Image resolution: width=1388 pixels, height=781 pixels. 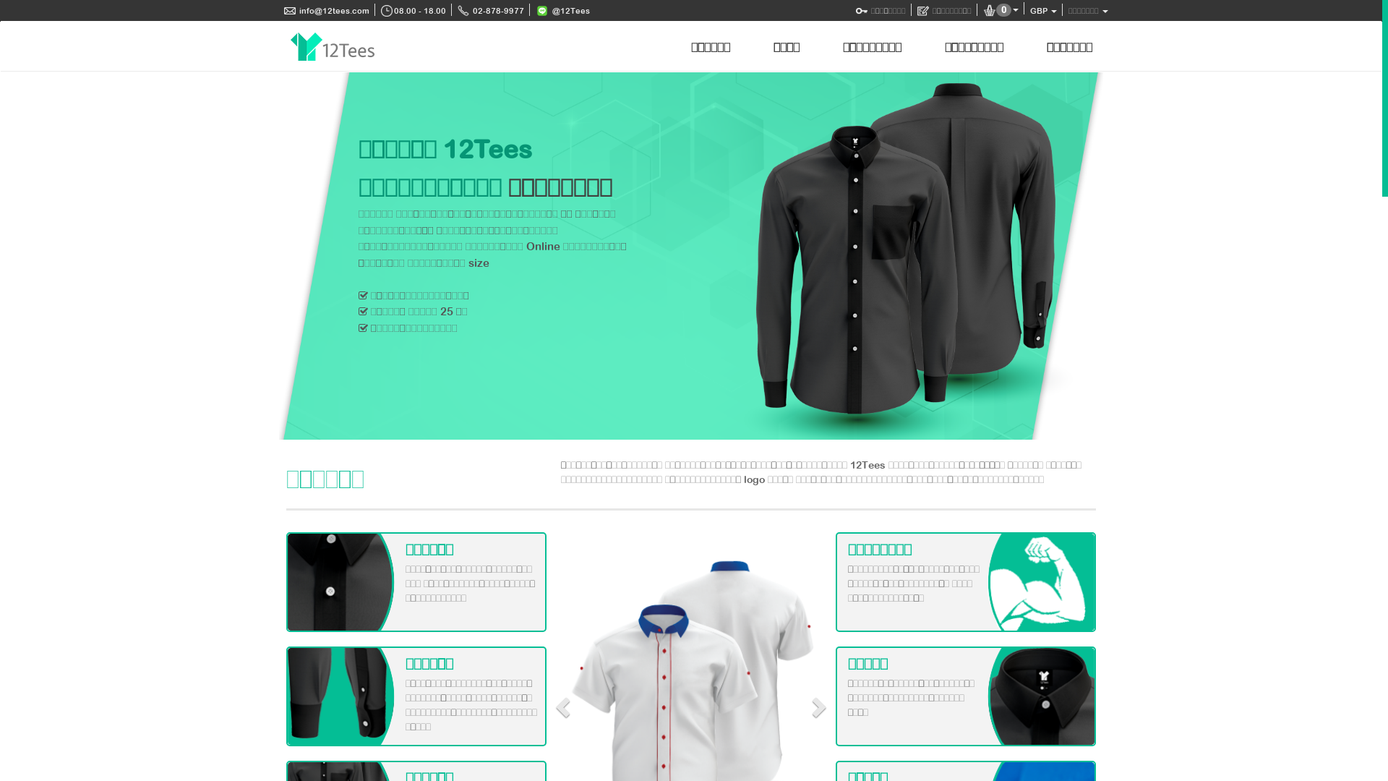 What do you see at coordinates (562, 11) in the screenshot?
I see `@12Tees` at bounding box center [562, 11].